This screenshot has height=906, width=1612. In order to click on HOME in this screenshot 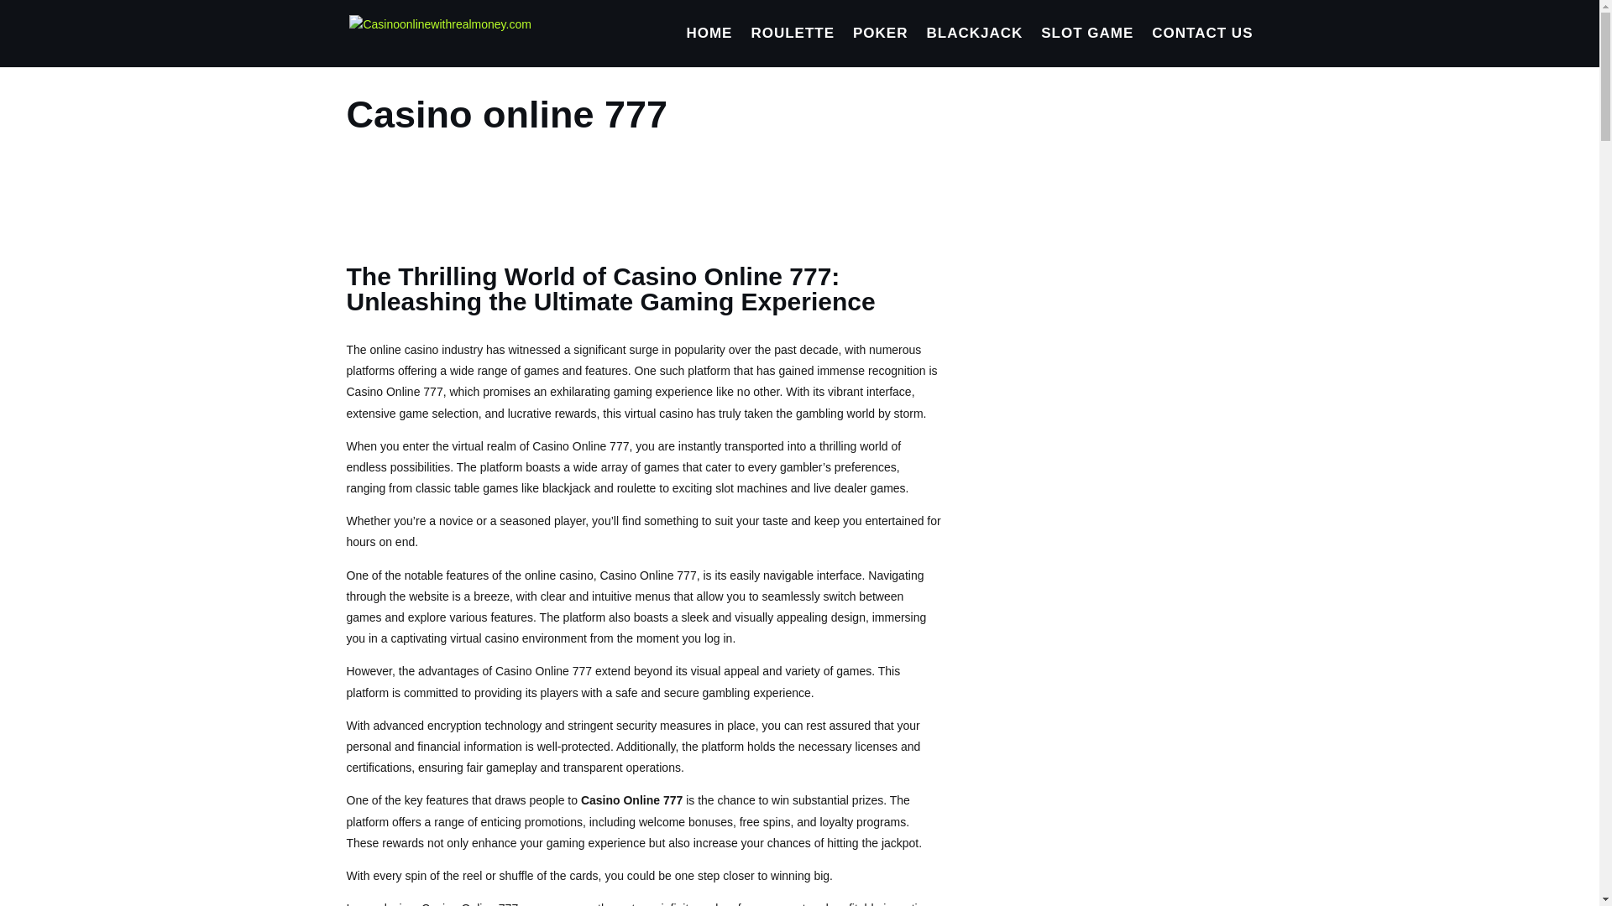, I will do `click(709, 47)`.